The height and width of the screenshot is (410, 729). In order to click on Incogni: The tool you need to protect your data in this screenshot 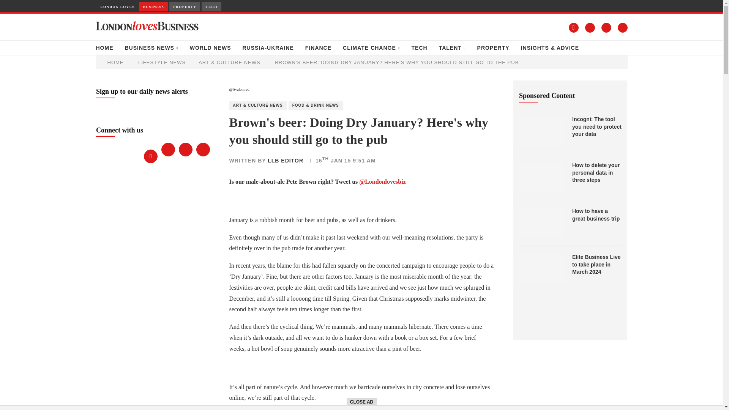, I will do `click(597, 127)`.